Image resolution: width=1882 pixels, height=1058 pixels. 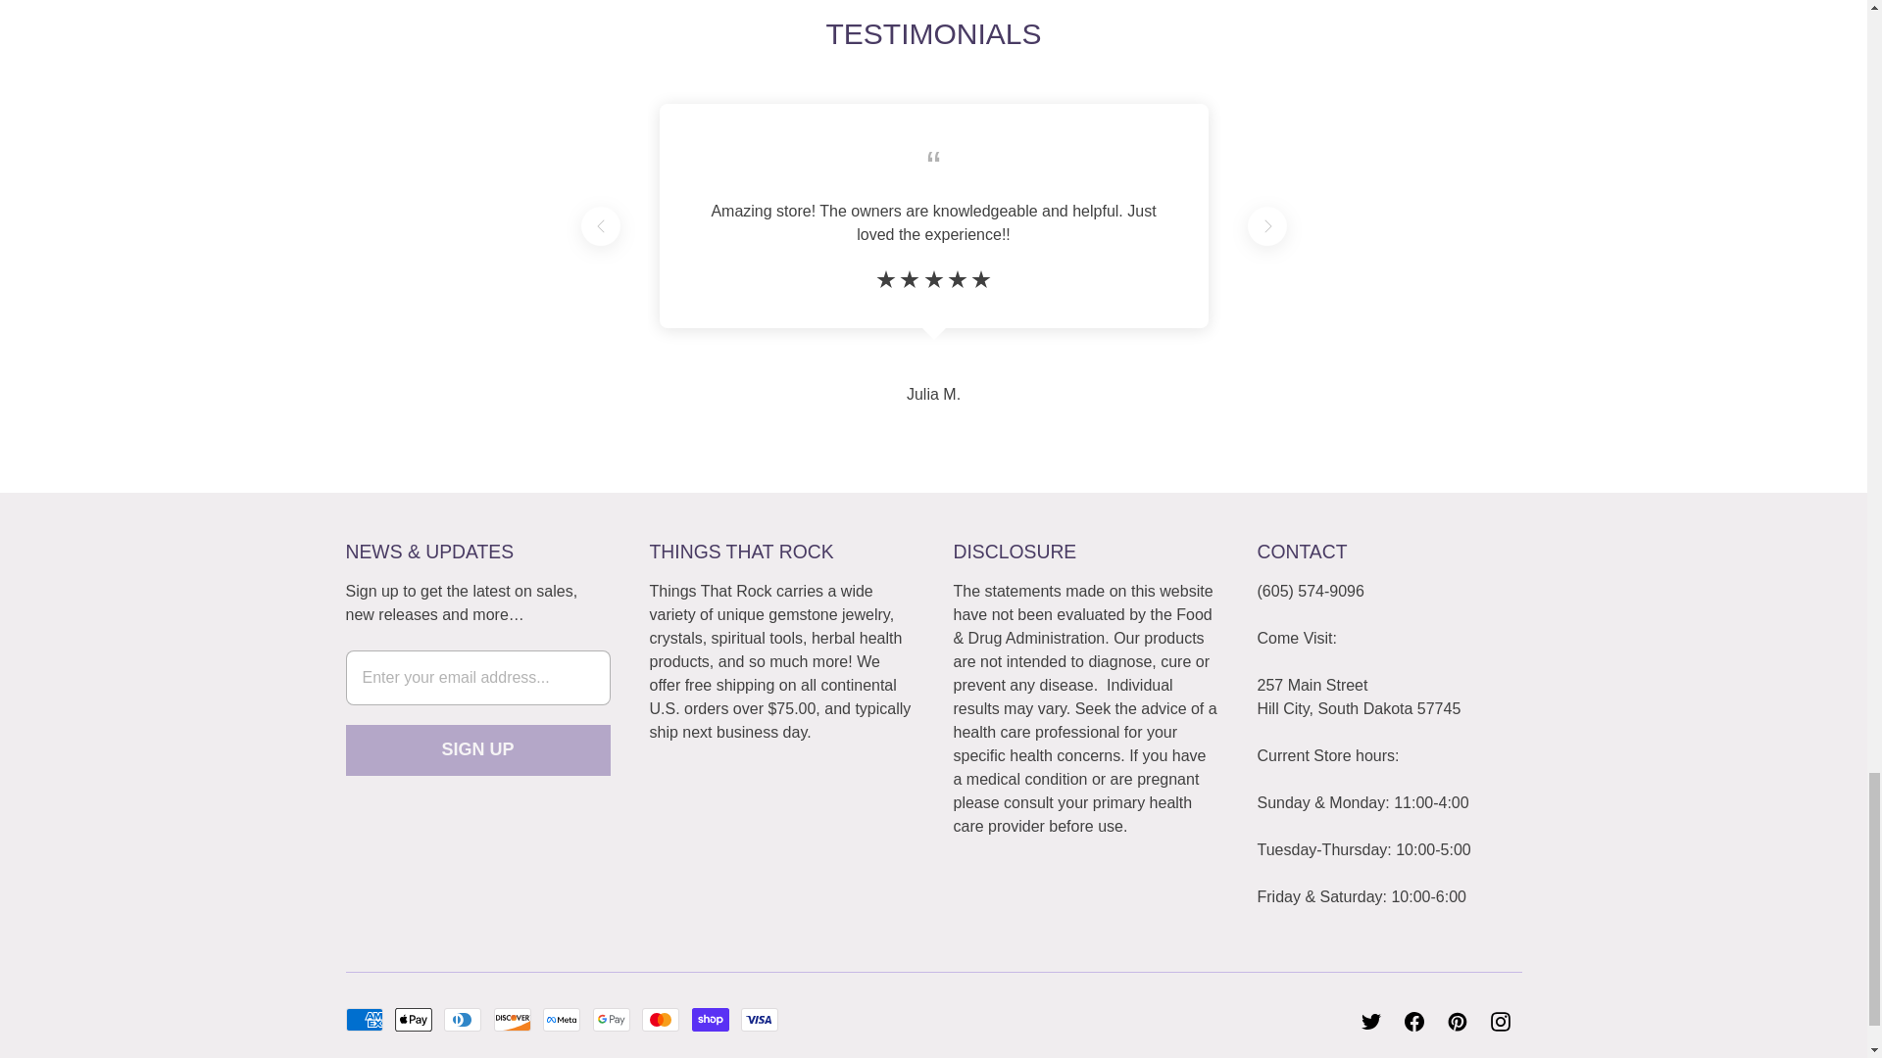 I want to click on Sign Up, so click(x=476, y=748).